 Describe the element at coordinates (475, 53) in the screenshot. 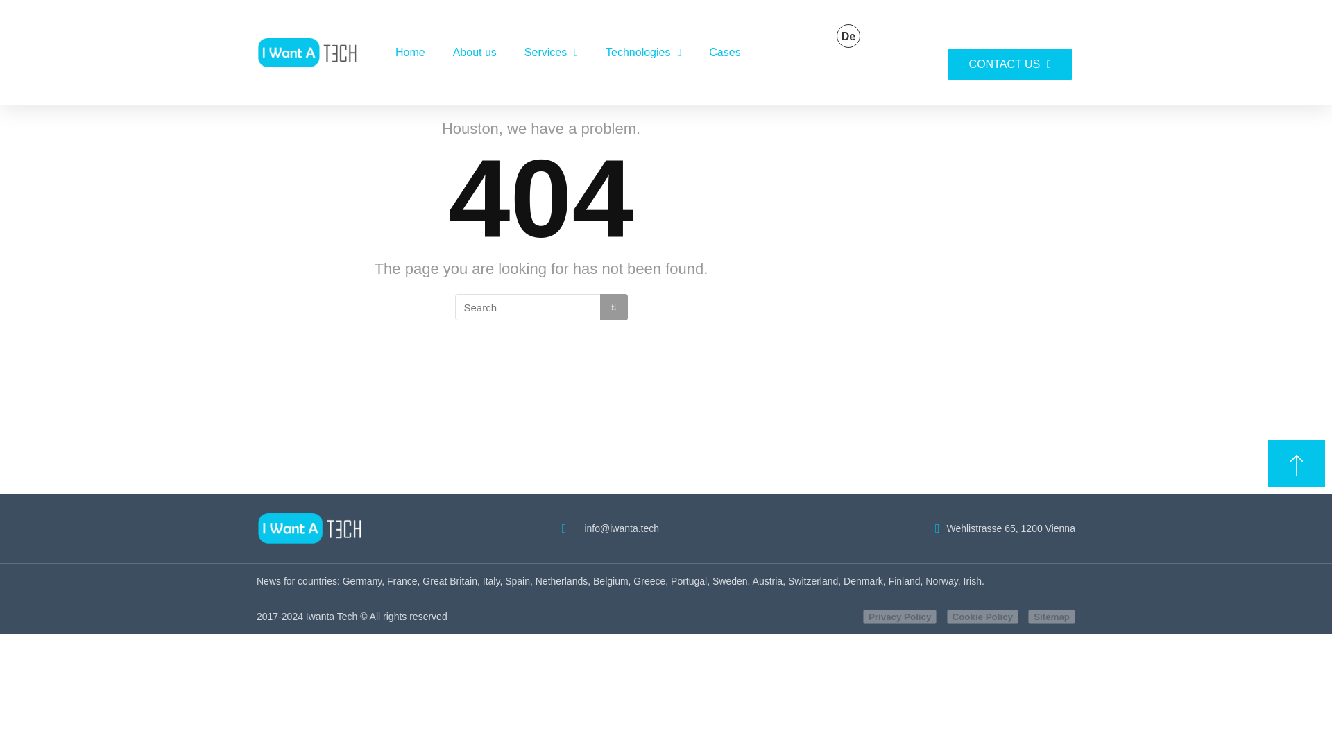

I see `About us` at that location.